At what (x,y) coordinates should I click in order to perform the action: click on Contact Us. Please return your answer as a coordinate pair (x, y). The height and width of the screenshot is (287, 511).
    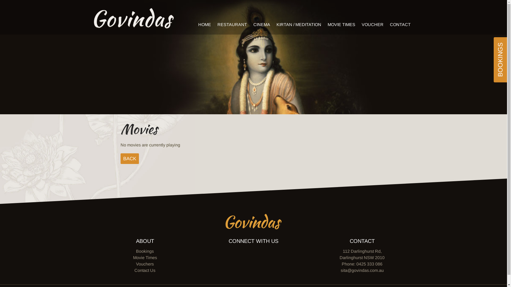
    Looking at the image, I should click on (145, 271).